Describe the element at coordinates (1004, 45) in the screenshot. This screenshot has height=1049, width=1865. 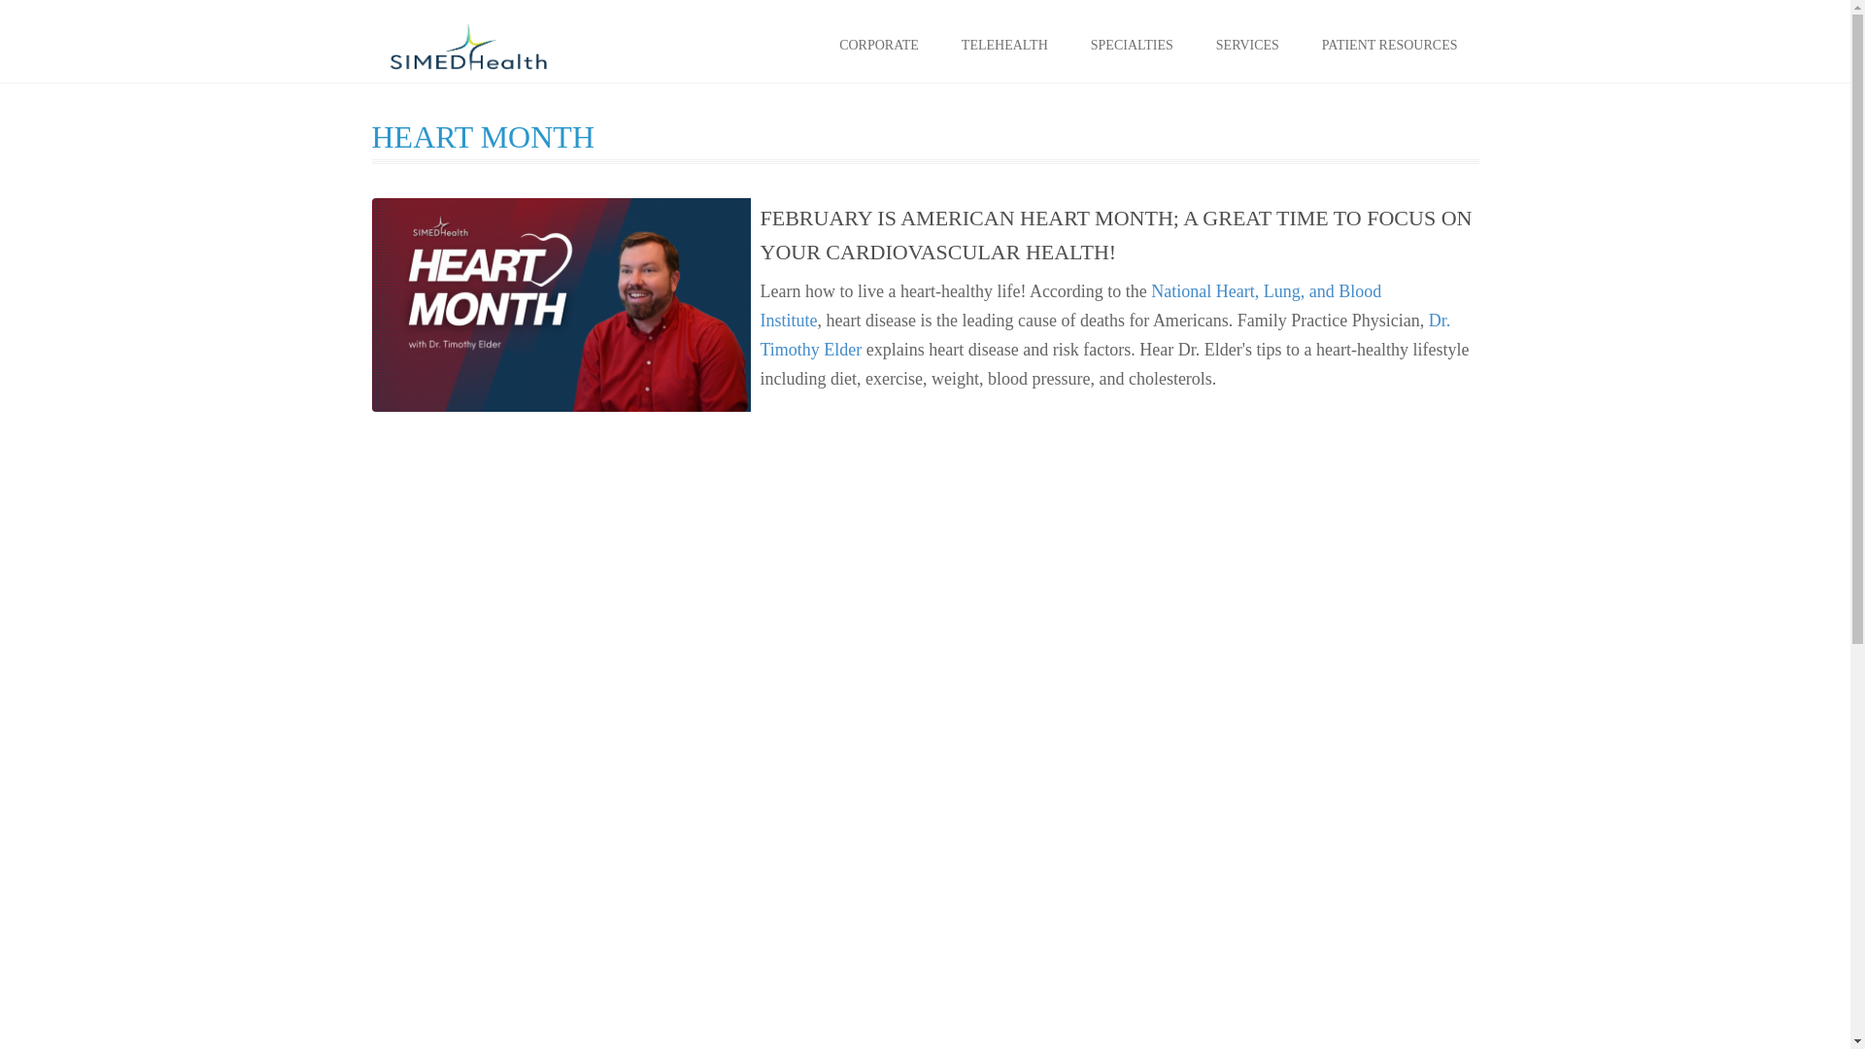
I see `Get information on our telehealth service` at that location.